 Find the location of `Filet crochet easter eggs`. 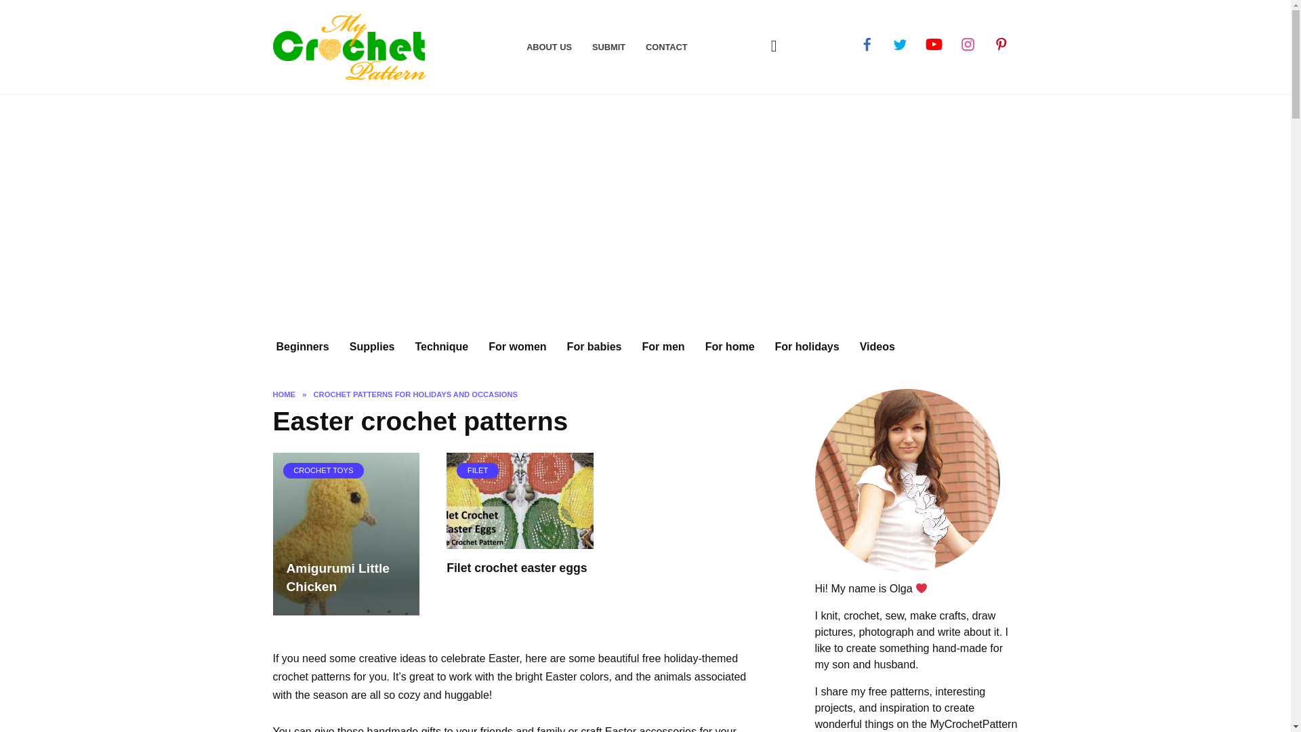

Filet crochet easter eggs is located at coordinates (516, 568).